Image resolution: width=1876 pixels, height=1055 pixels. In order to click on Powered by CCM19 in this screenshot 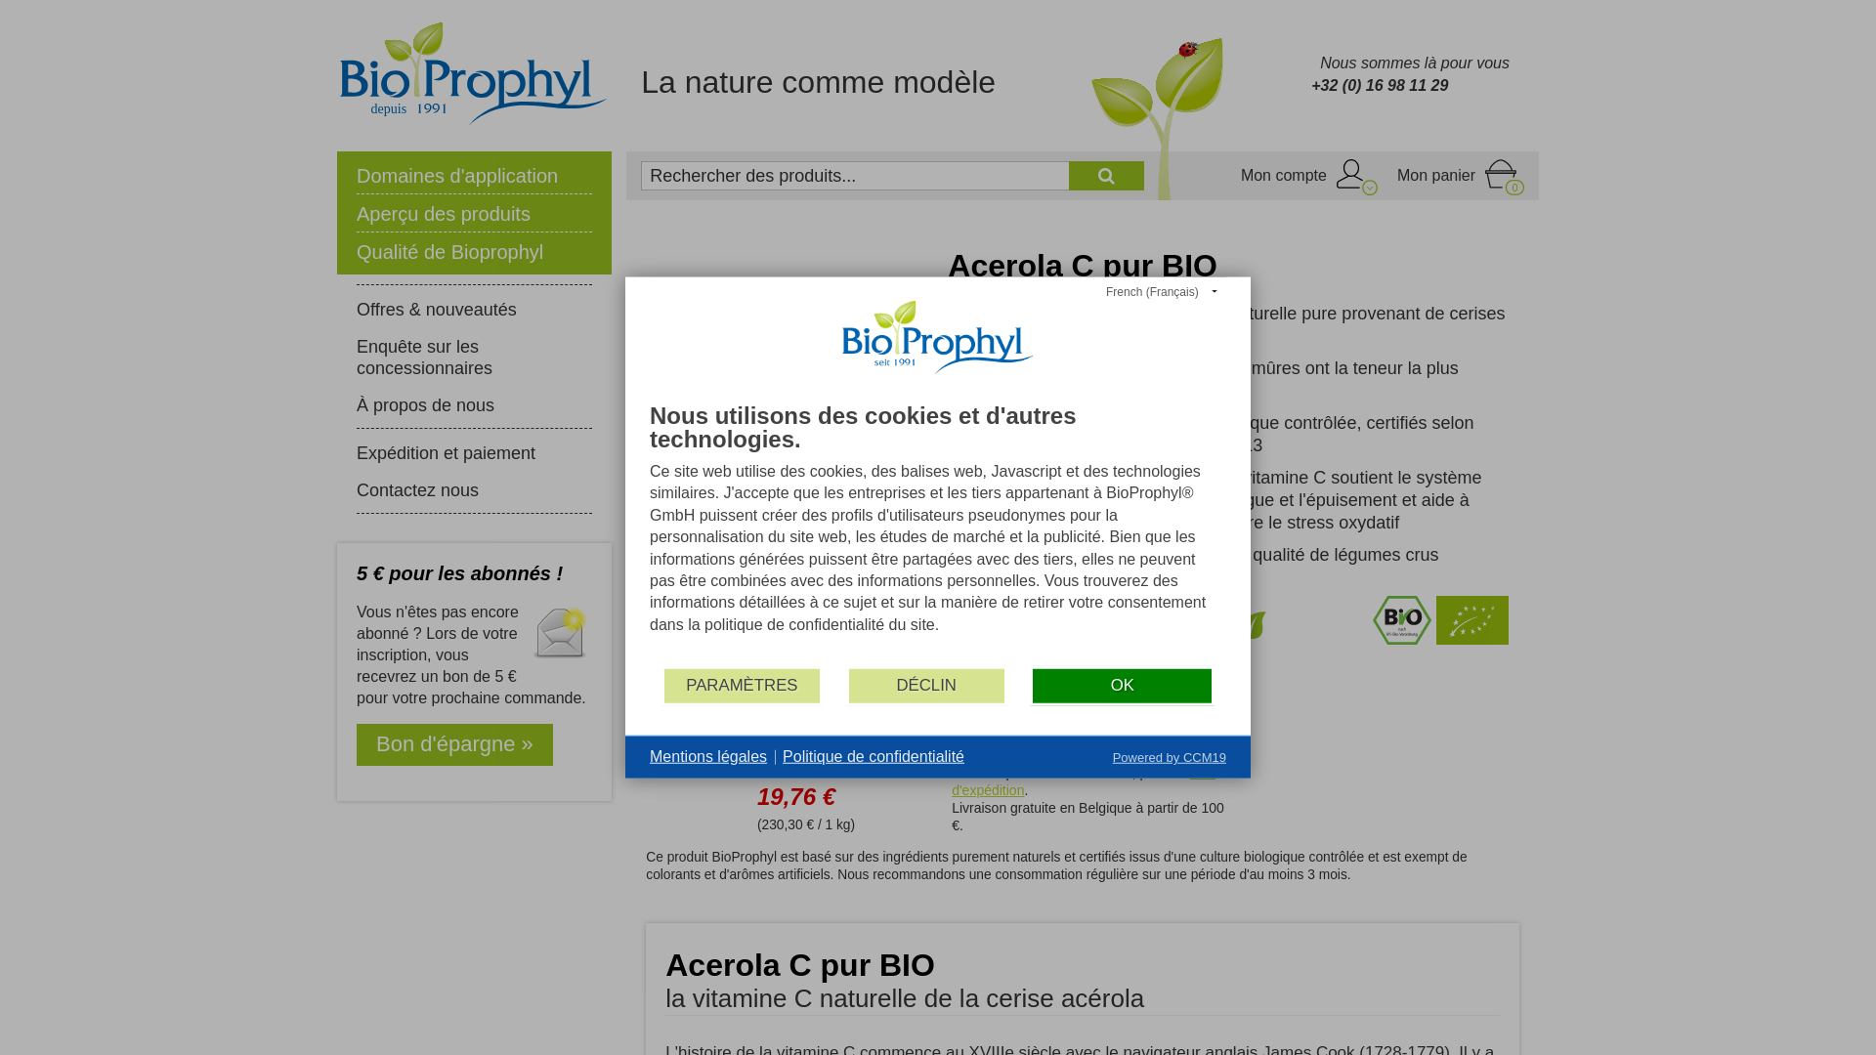, I will do `click(1170, 758)`.